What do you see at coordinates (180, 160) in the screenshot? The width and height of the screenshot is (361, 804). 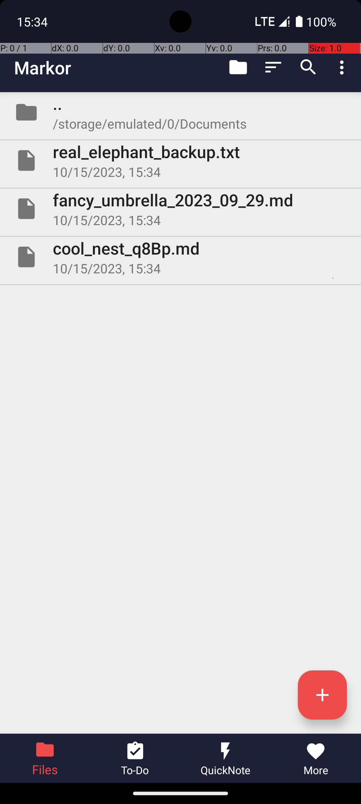 I see `File real_elephant_backup.txt 10/15/2023, 15:34` at bounding box center [180, 160].